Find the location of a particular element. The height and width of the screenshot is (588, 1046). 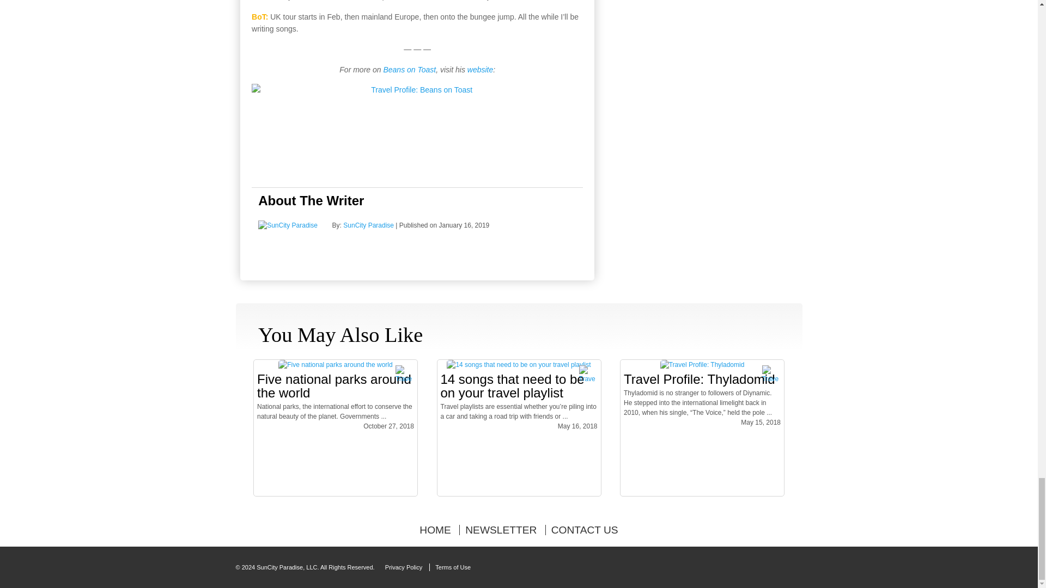

SunCity Paradise is located at coordinates (368, 225).